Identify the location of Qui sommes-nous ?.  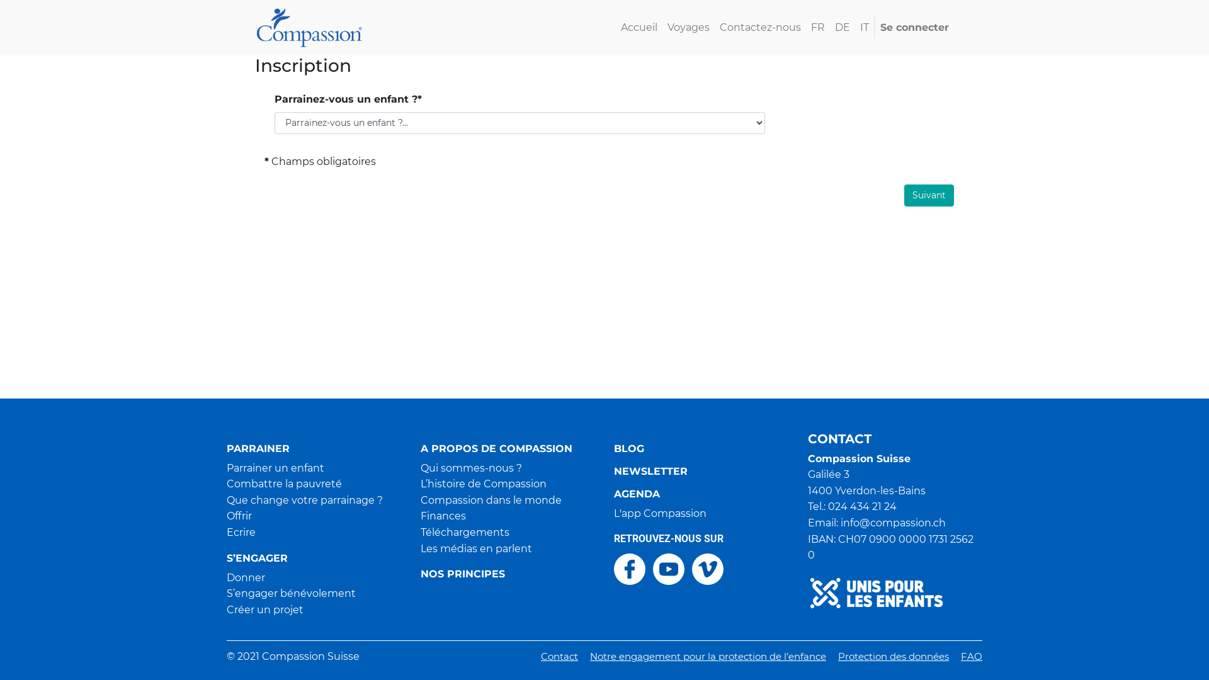
(471, 468).